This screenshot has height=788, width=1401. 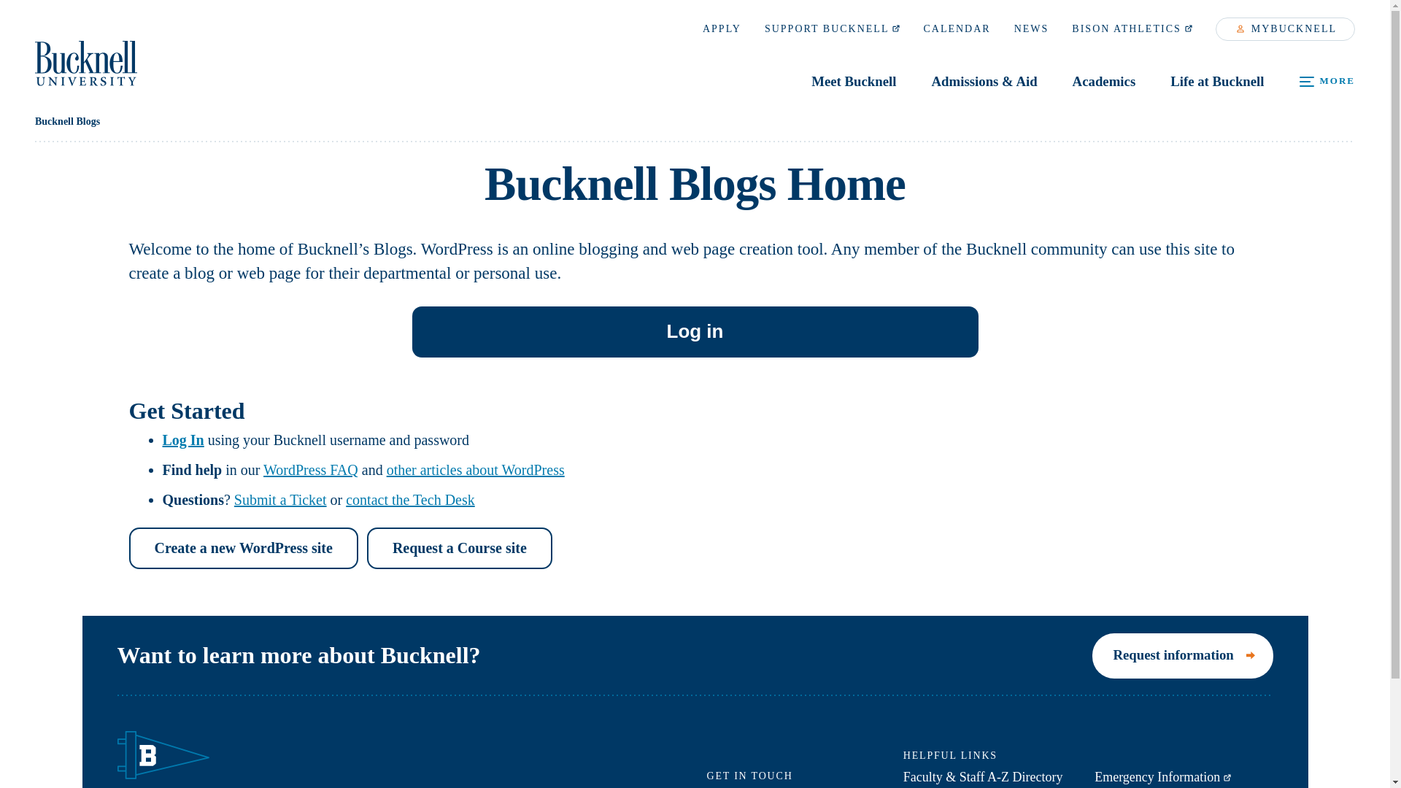 What do you see at coordinates (1217, 83) in the screenshot?
I see `Life at Bucknell` at bounding box center [1217, 83].